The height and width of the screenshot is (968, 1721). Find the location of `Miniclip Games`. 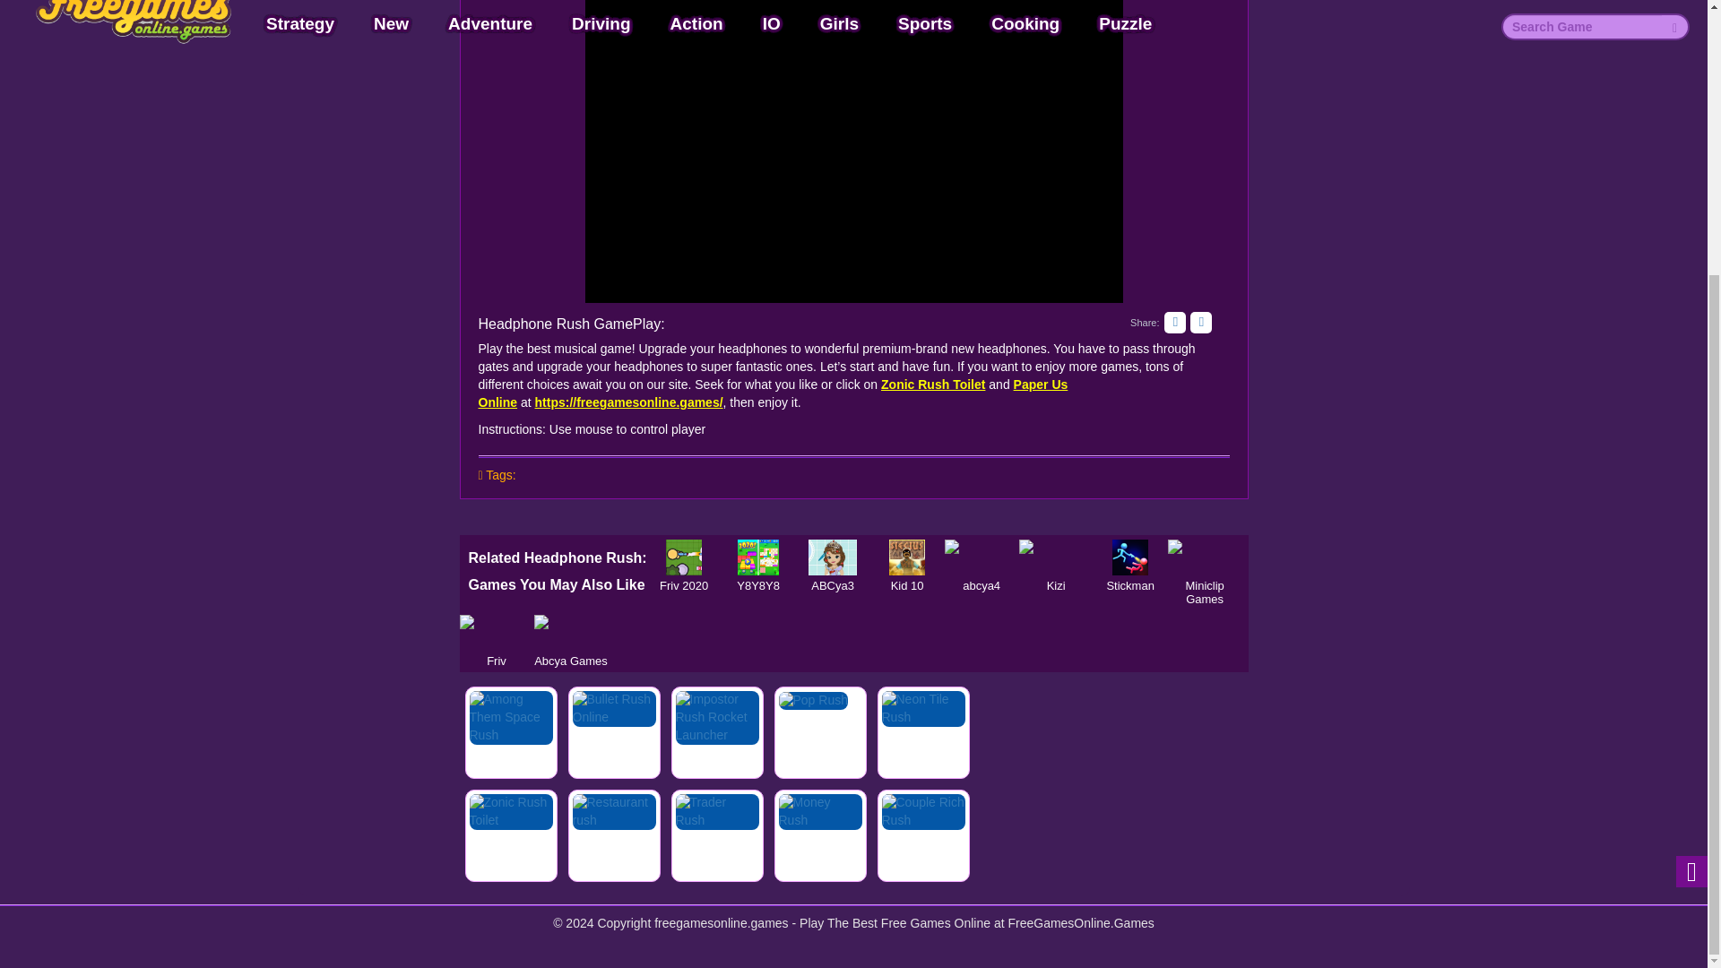

Miniclip Games is located at coordinates (1205, 557).